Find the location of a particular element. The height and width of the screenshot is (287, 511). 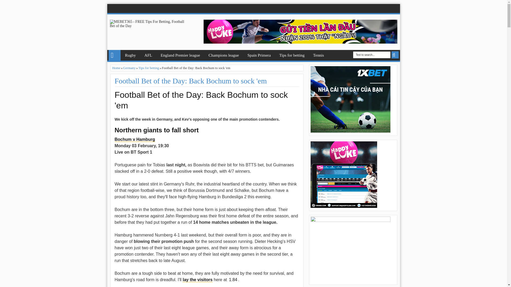

Linkedin is located at coordinates (365, 9).